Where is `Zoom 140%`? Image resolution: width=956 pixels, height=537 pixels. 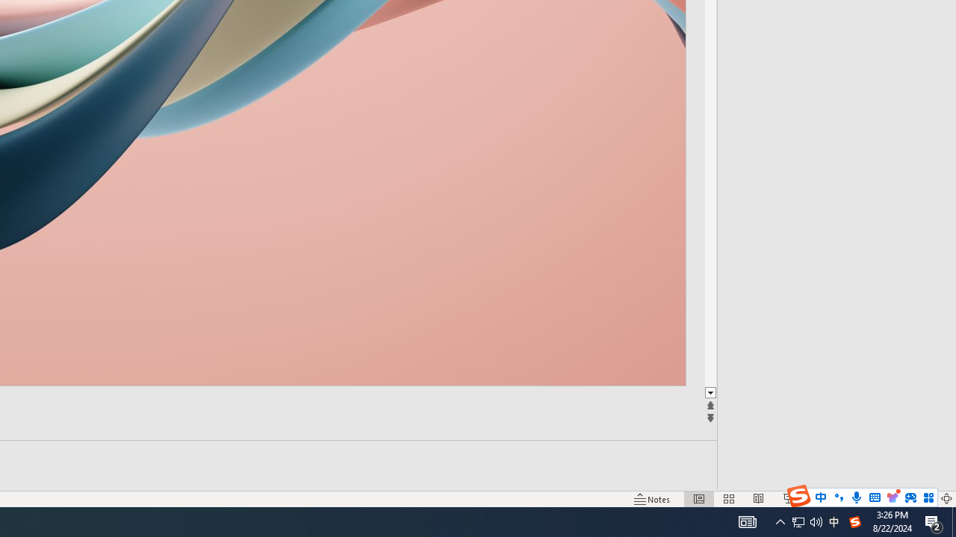
Zoom 140% is located at coordinates (922, 498).